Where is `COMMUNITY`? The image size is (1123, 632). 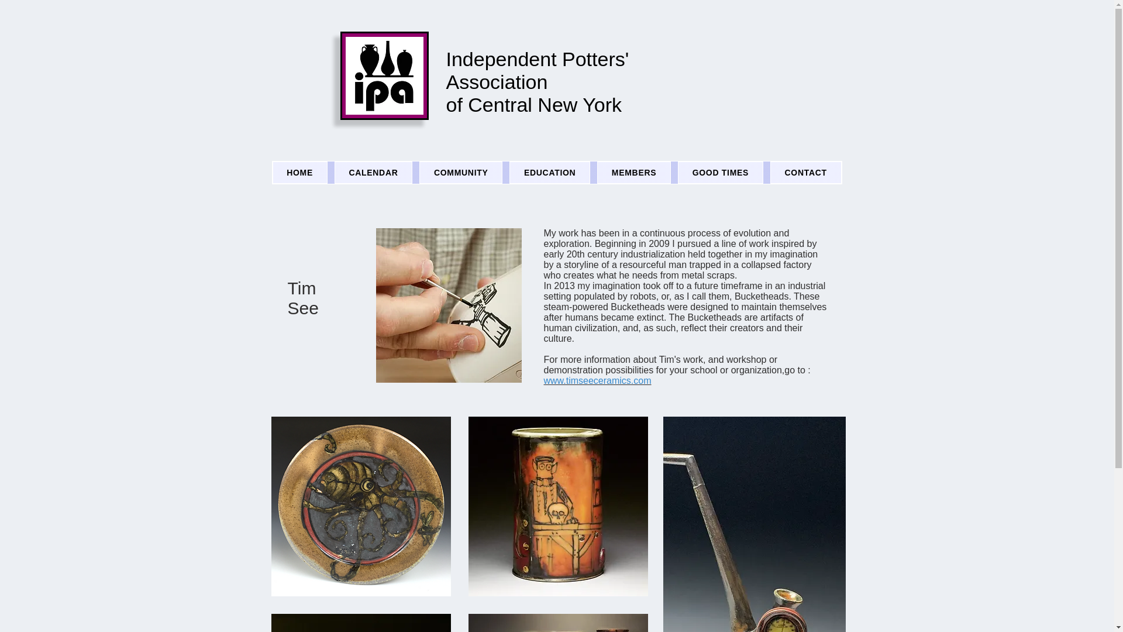
COMMUNITY is located at coordinates (460, 173).